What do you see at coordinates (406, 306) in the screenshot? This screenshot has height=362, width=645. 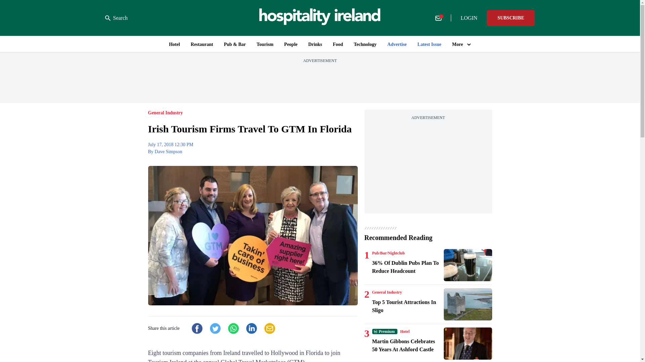 I see `Top 5 Tourist Attractions In Sligo` at bounding box center [406, 306].